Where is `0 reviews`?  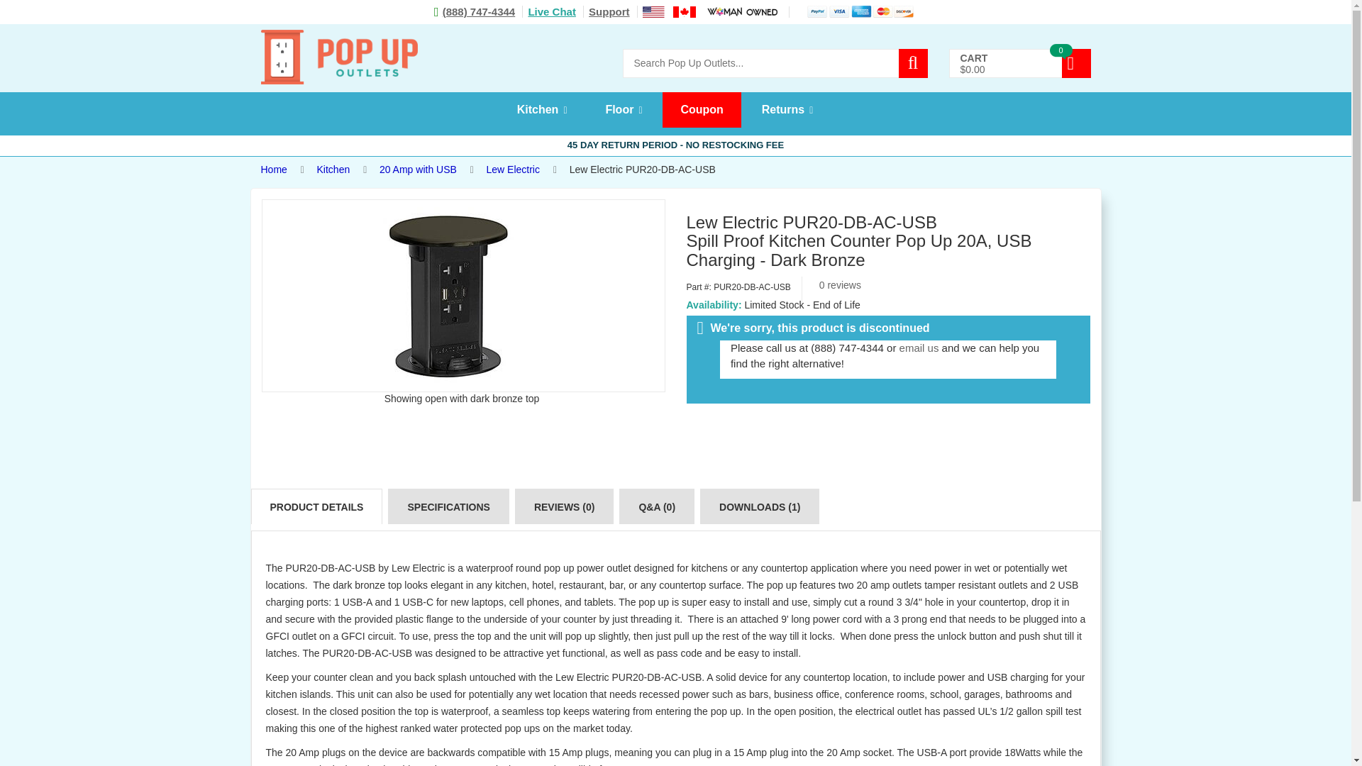
0 reviews is located at coordinates (840, 285).